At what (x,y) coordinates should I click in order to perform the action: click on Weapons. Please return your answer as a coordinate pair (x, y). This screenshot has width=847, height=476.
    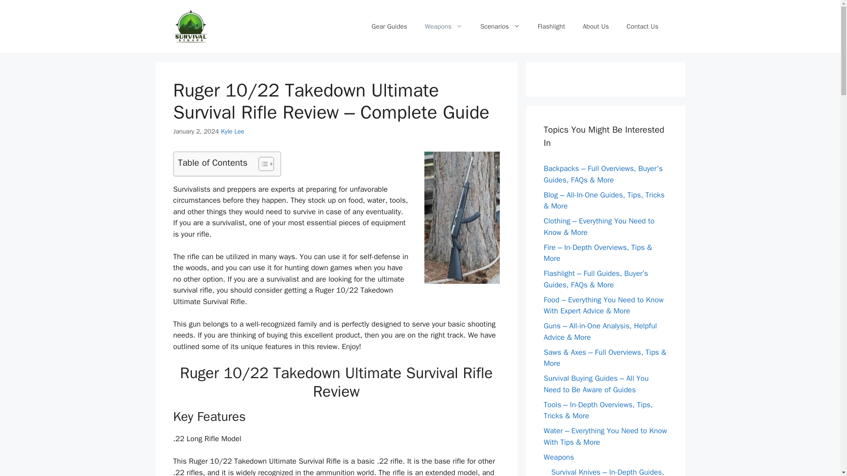
    Looking at the image, I should click on (444, 26).